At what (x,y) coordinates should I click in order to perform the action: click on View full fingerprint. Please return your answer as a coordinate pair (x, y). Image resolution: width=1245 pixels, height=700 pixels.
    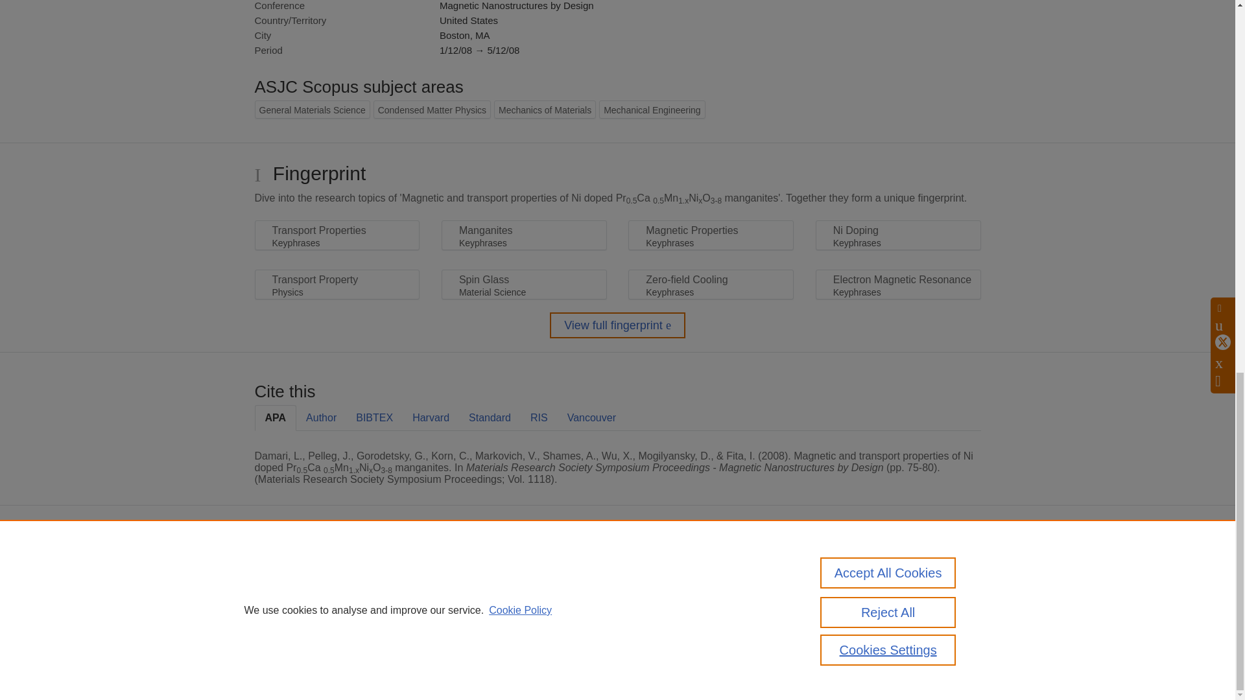
    Looking at the image, I should click on (617, 325).